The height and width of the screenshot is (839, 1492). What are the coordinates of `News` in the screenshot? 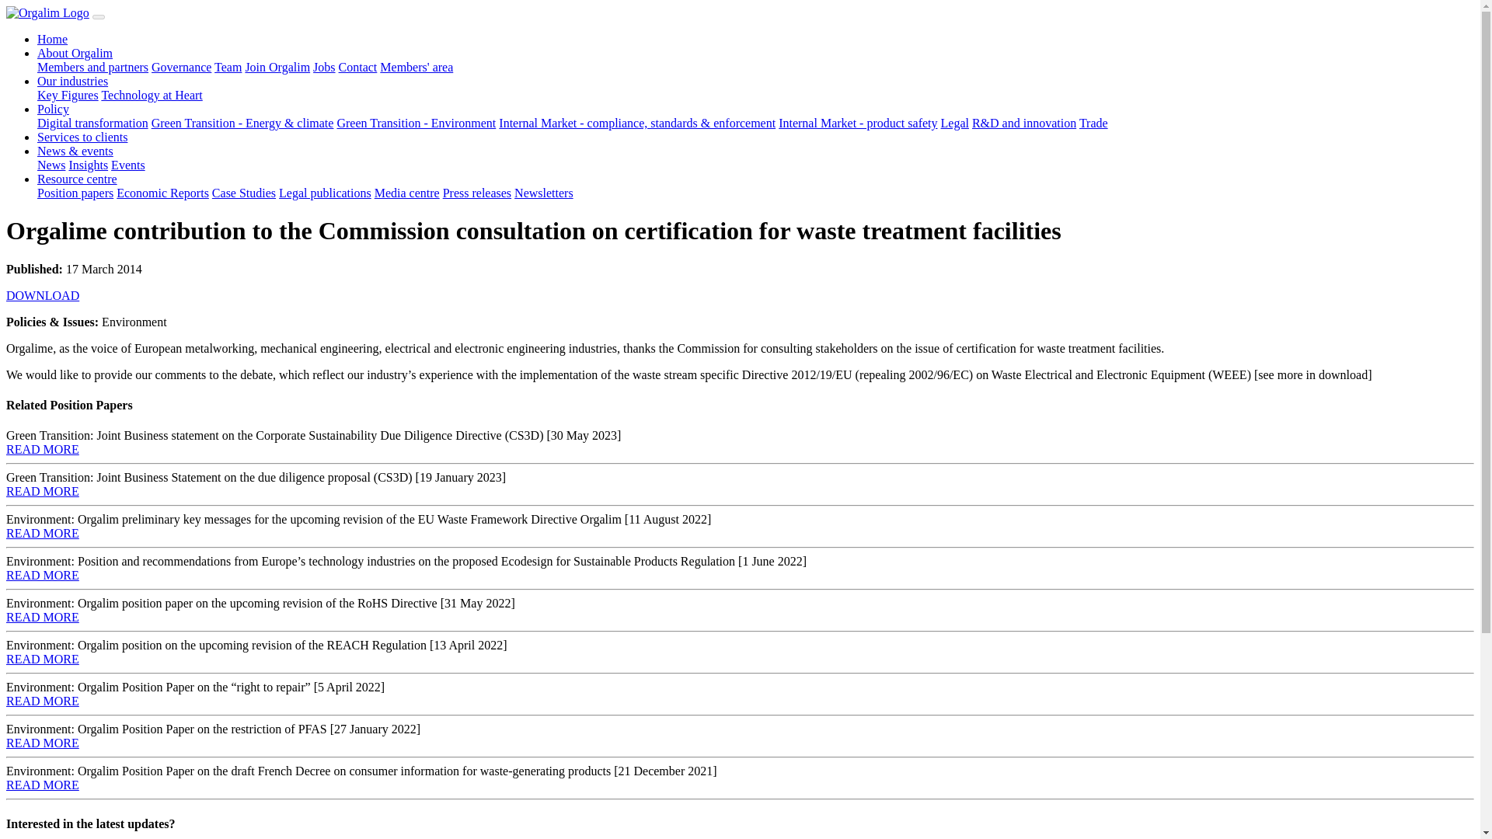 It's located at (51, 165).